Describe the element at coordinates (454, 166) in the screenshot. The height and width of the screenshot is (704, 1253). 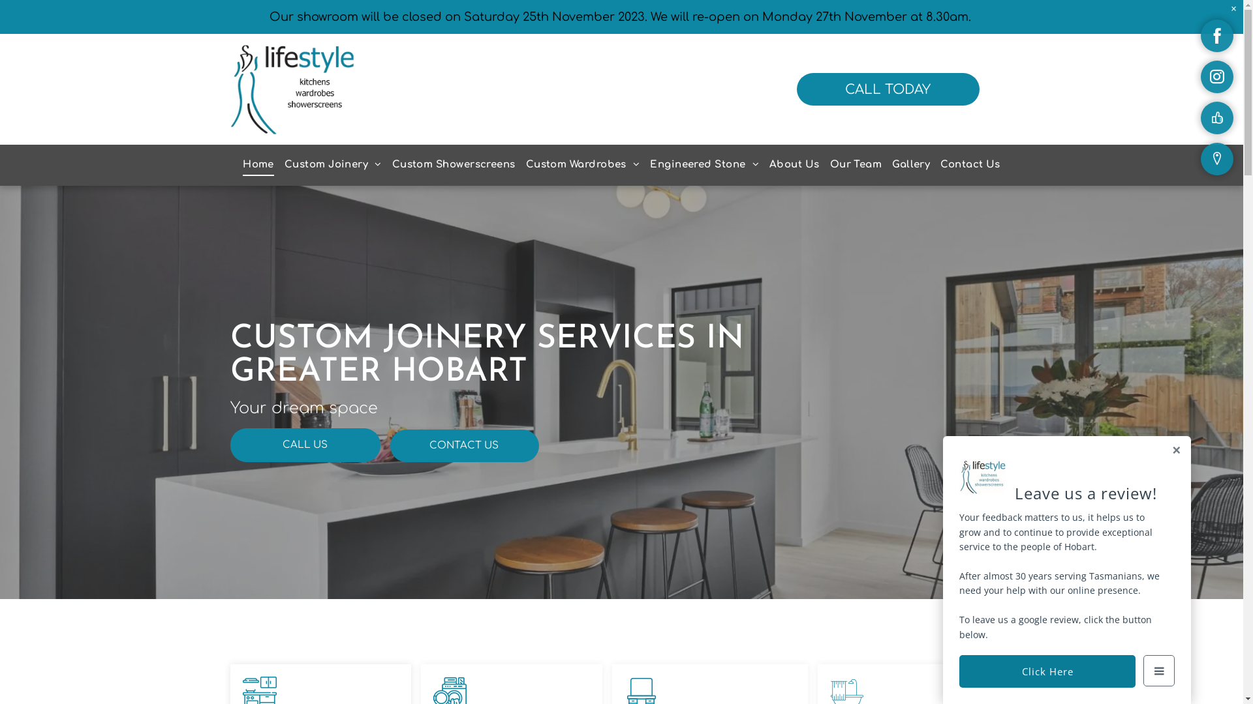
I see `Custom Showerscreens` at that location.